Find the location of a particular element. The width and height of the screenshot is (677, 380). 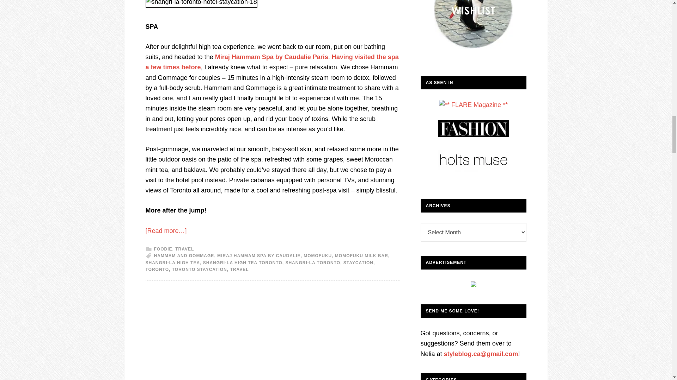

FOODIE is located at coordinates (163, 249).